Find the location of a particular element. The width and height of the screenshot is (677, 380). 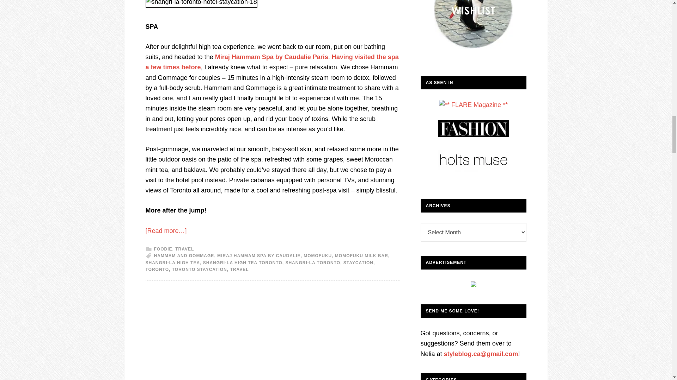

FOODIE is located at coordinates (163, 249).